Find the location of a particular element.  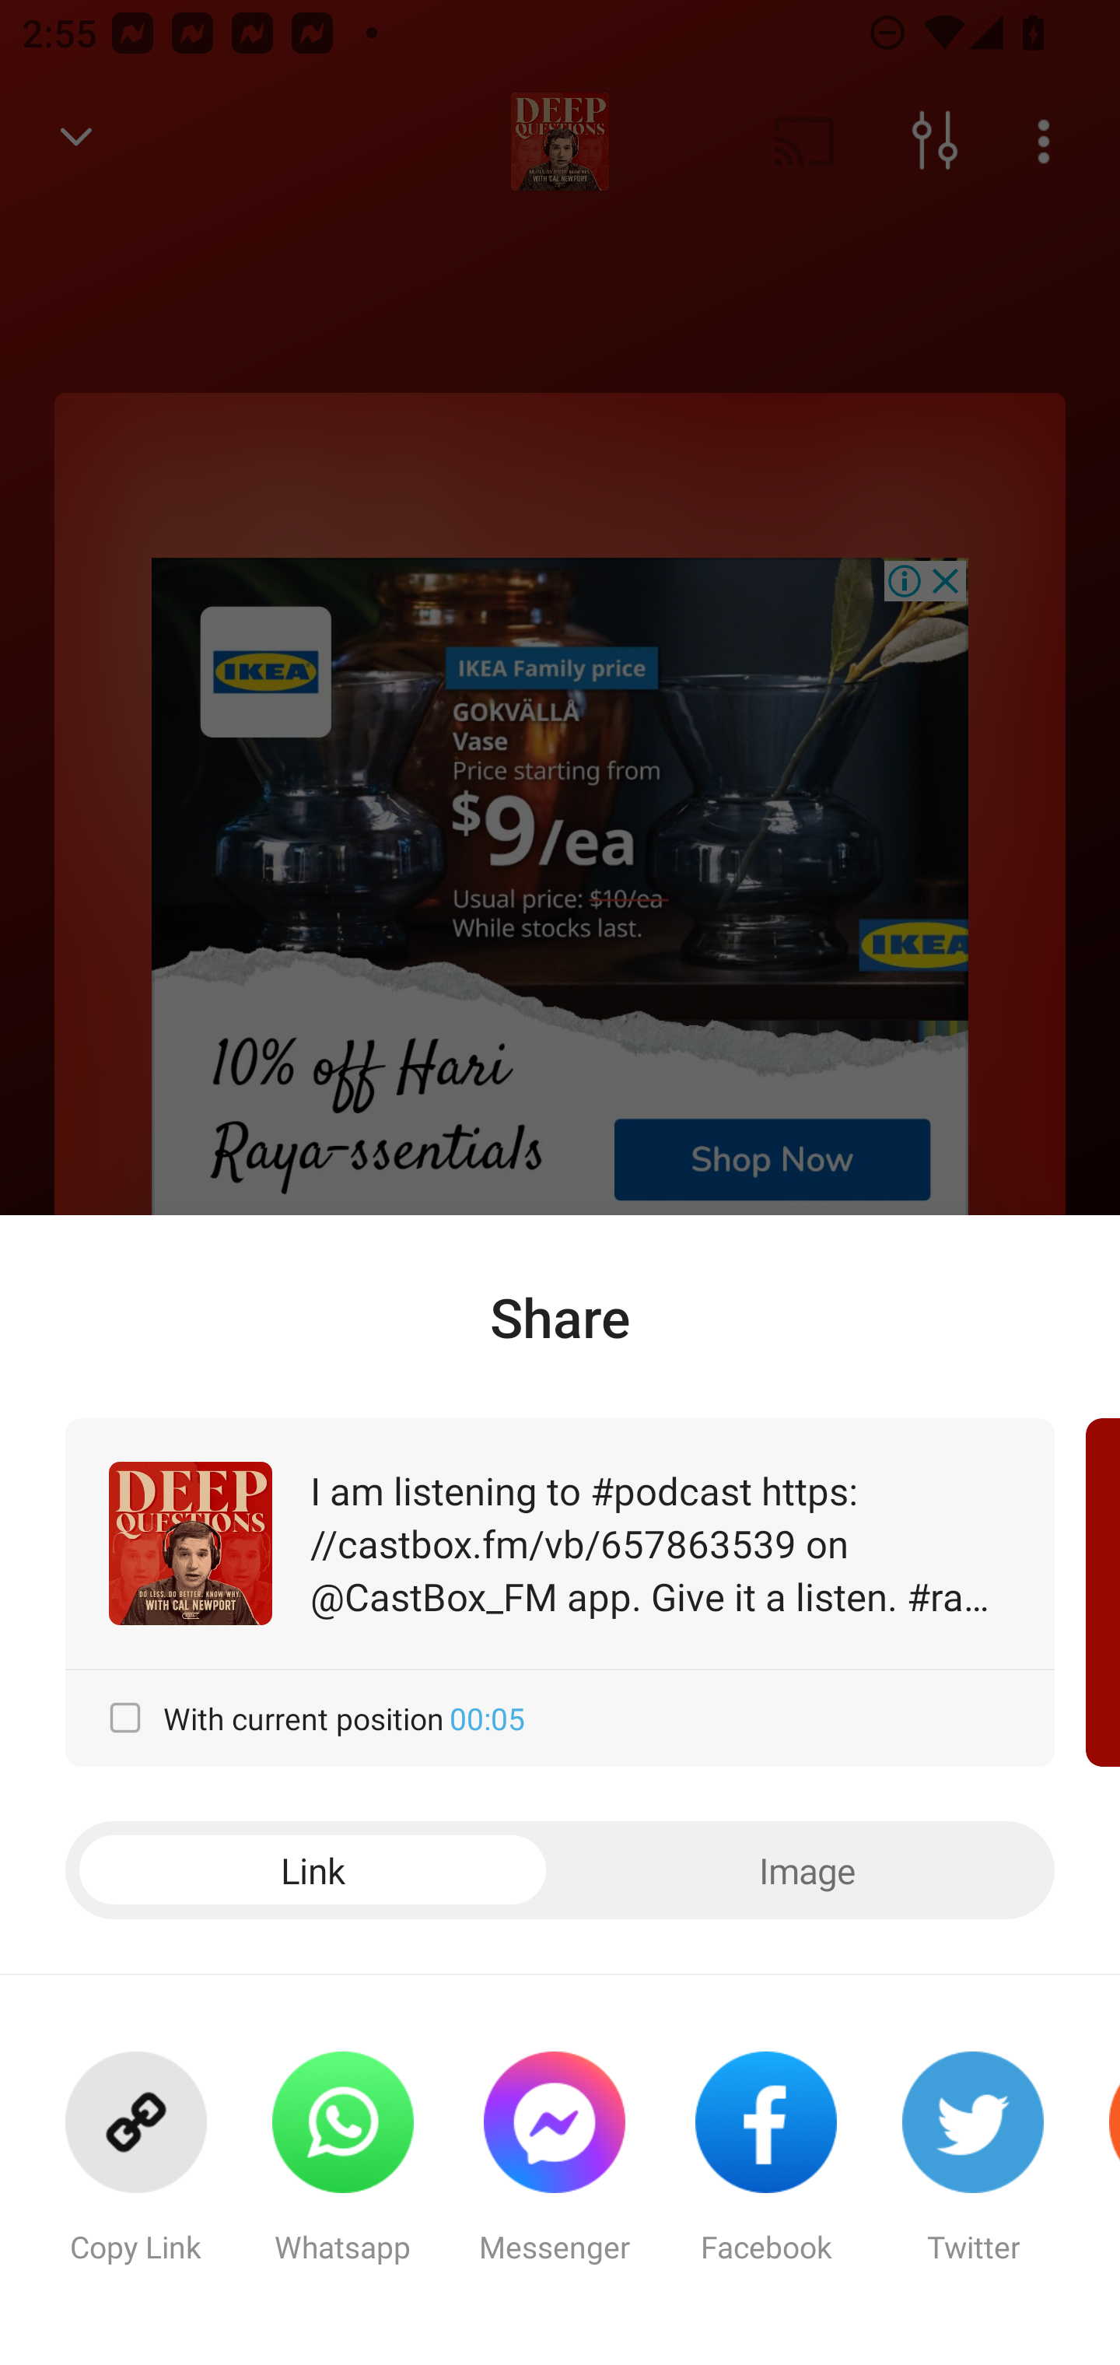

With current position 00:05 is located at coordinates (560, 1718).